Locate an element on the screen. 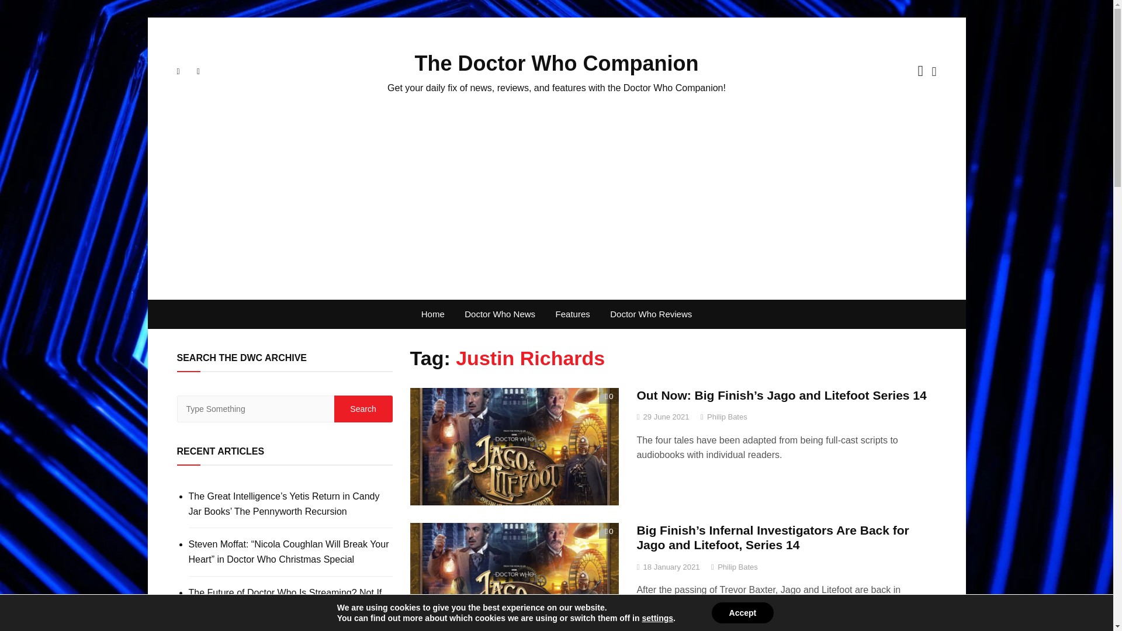 Image resolution: width=1122 pixels, height=631 pixels. The Doctor Who Companion is located at coordinates (557, 63).